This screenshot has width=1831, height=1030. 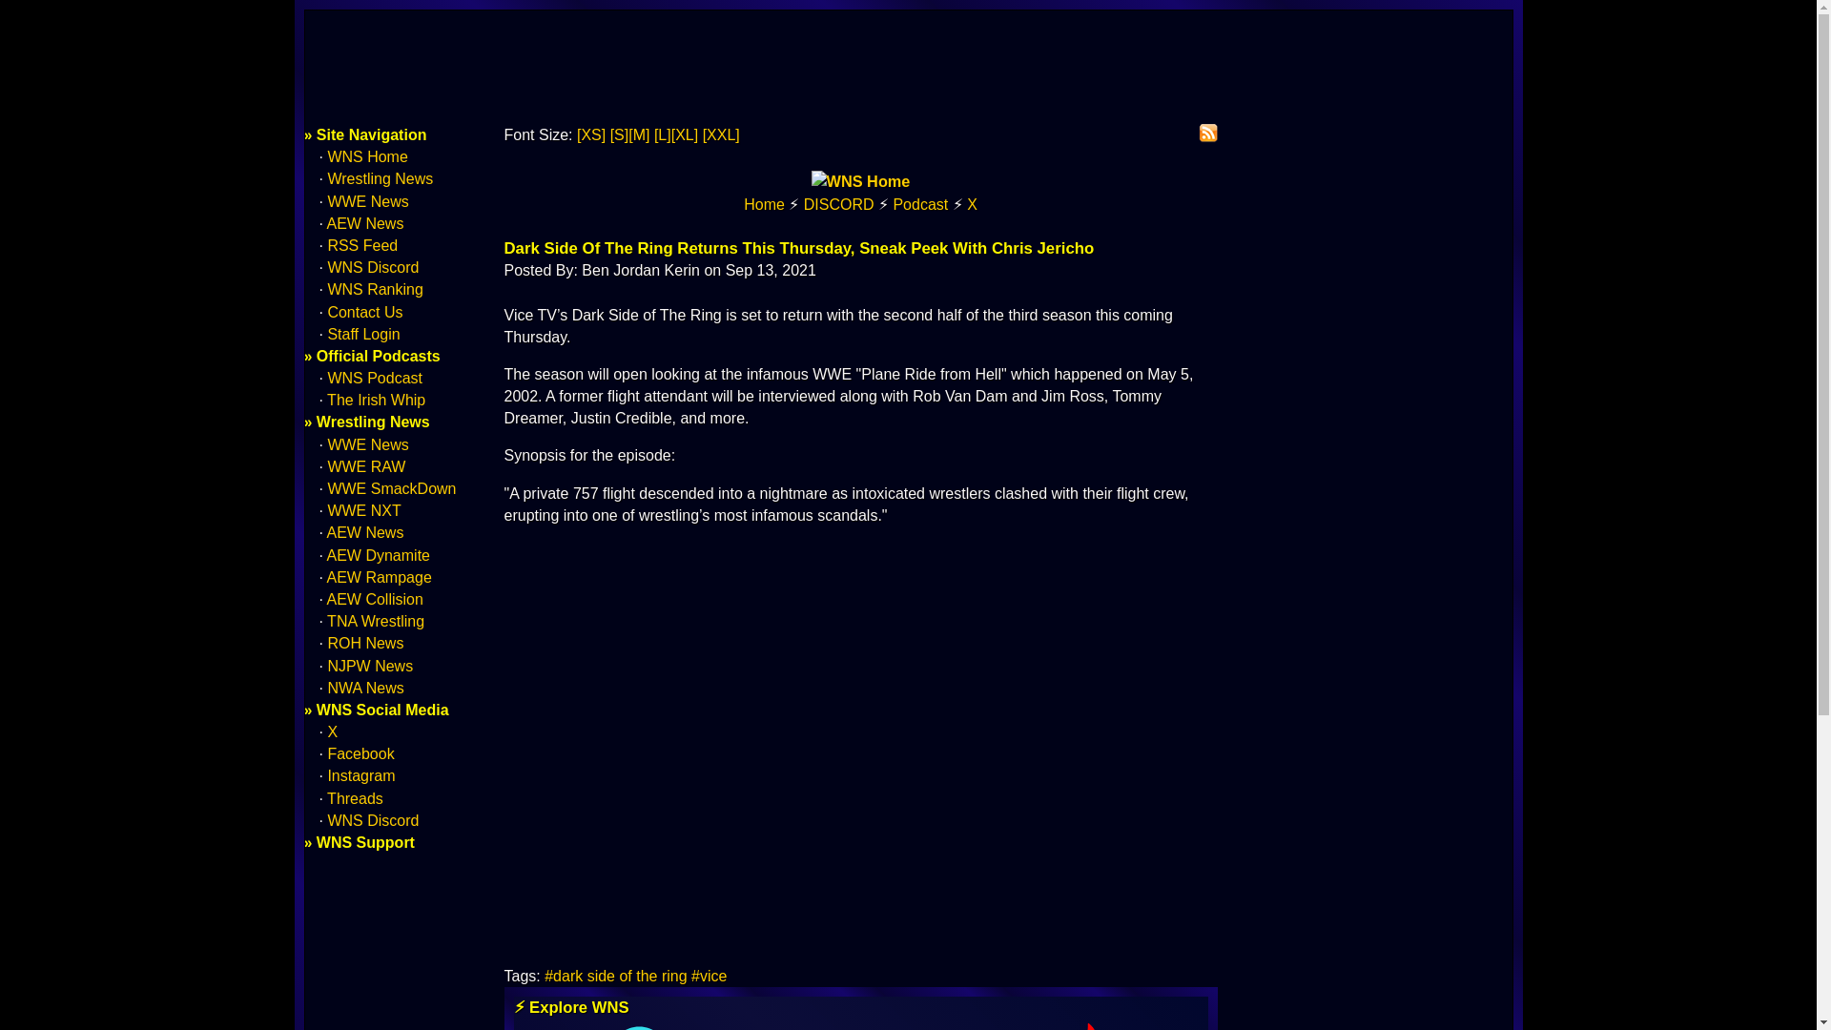 What do you see at coordinates (364, 511) in the screenshot?
I see `WWE NXT` at bounding box center [364, 511].